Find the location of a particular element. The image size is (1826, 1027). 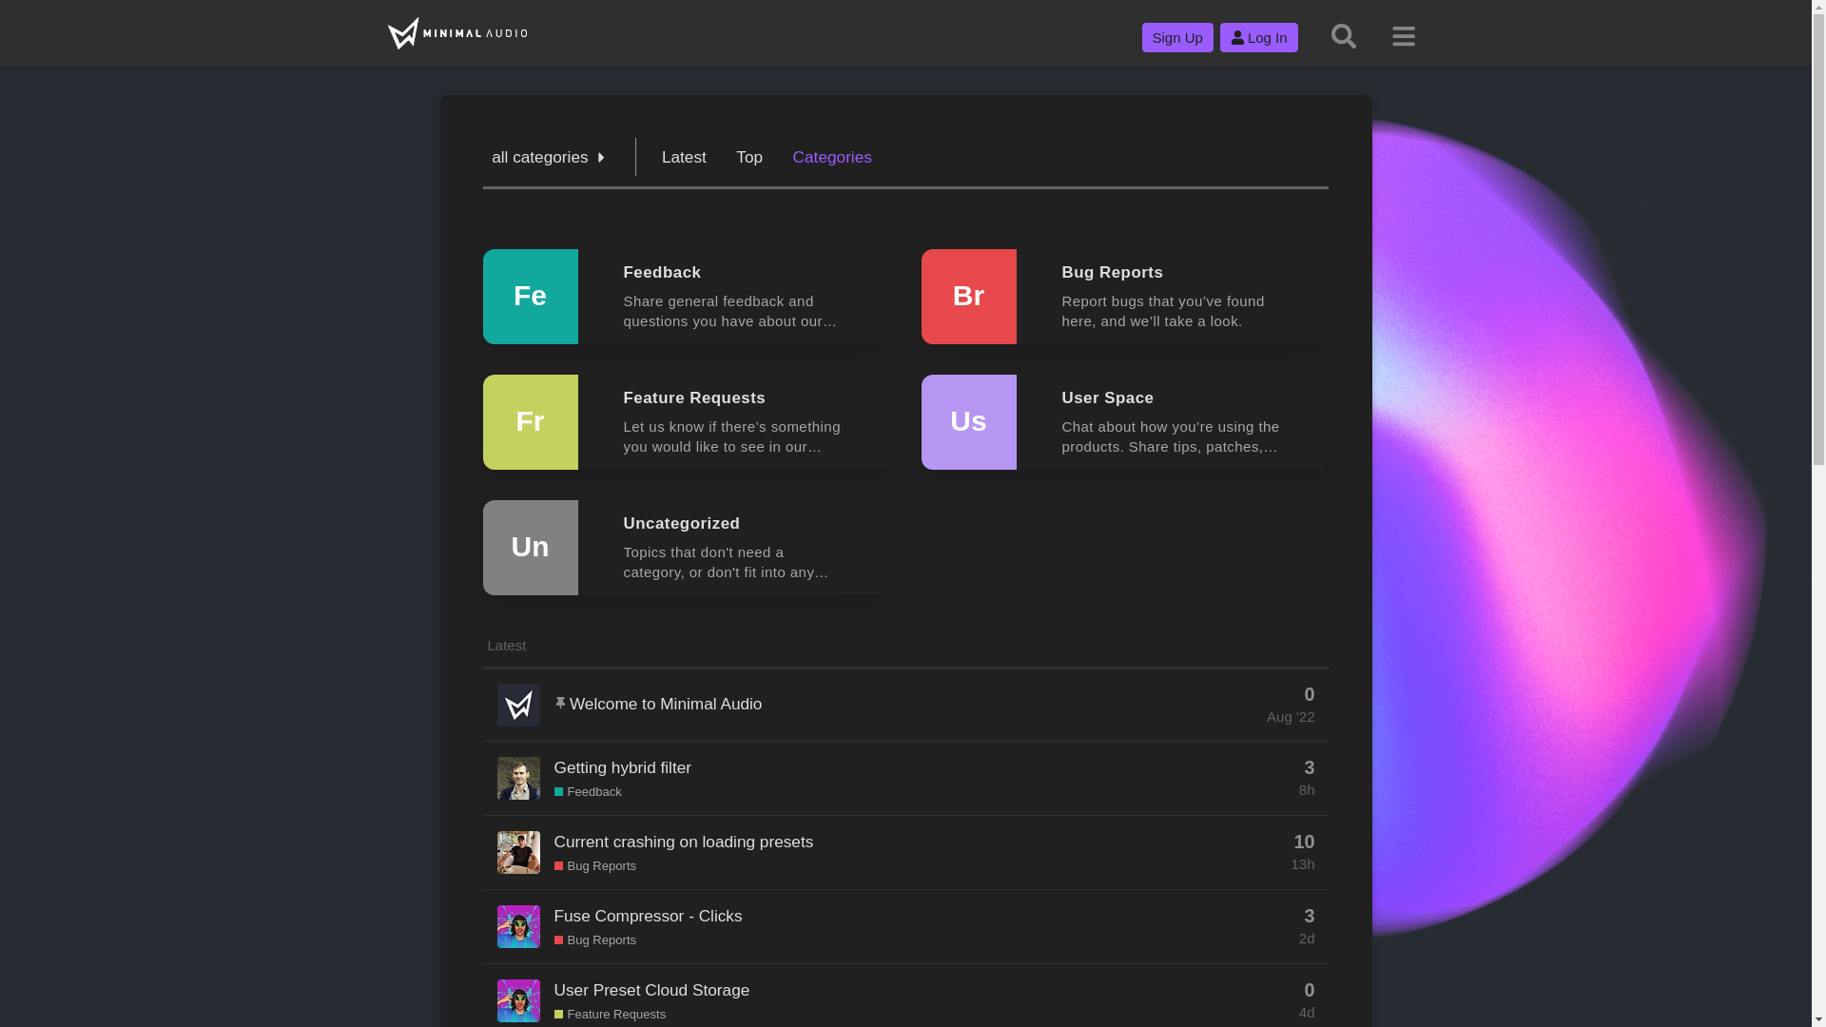

2d is located at coordinates (1307, 938).